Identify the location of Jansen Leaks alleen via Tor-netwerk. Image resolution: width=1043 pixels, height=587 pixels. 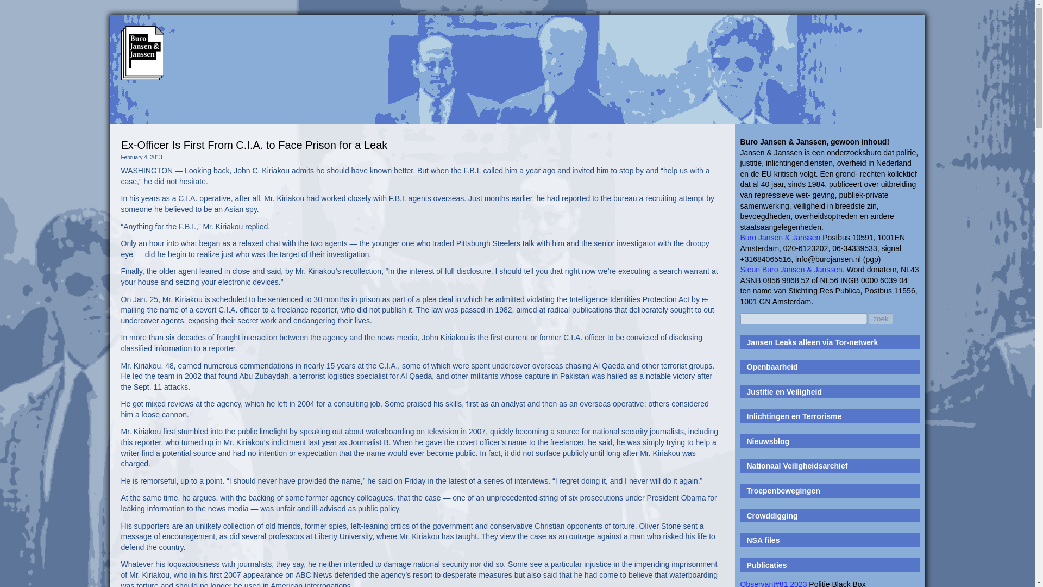
(812, 342).